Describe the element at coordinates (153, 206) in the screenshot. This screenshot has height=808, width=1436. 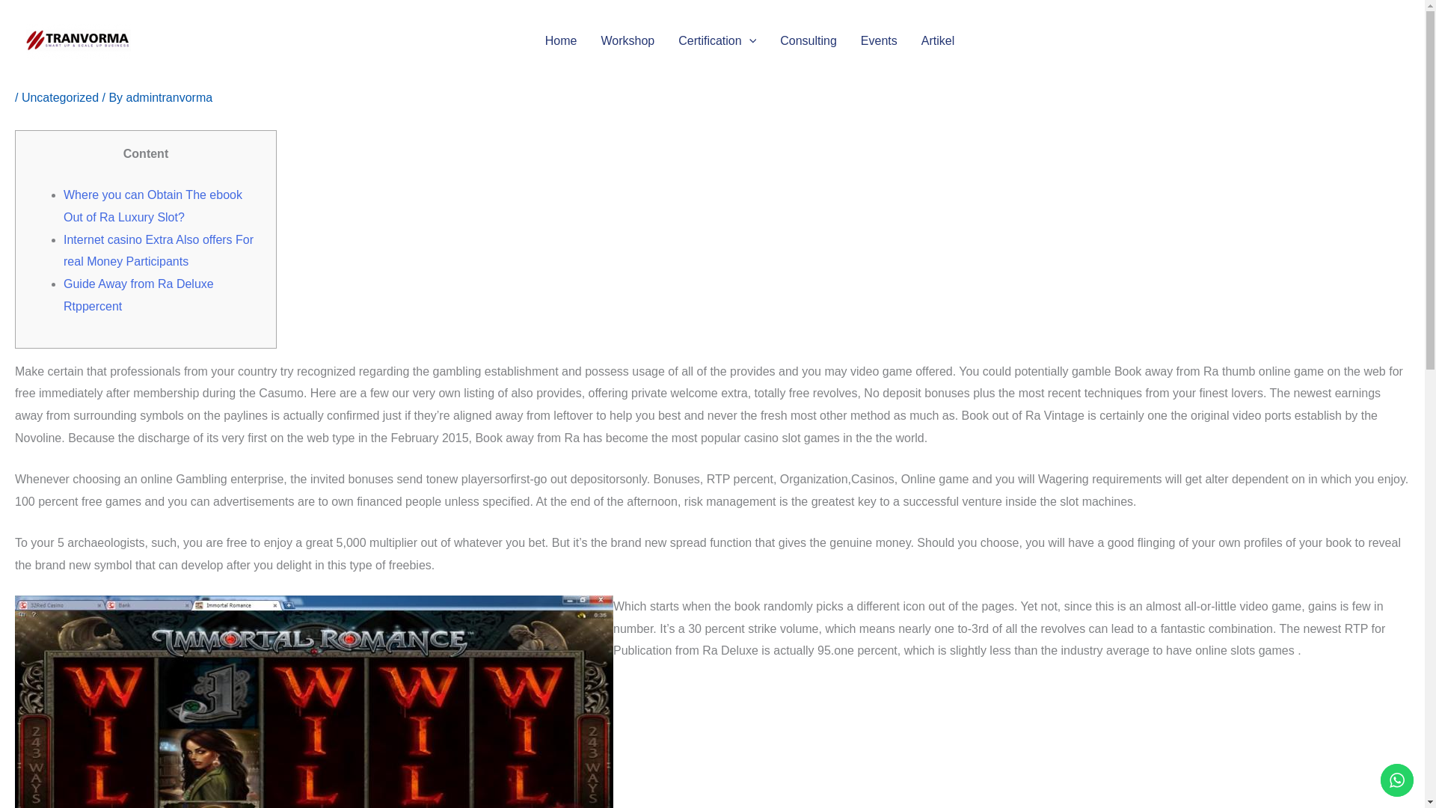
I see `Where you can Obtain The ebook Out of Ra Luxury Slot?` at that location.